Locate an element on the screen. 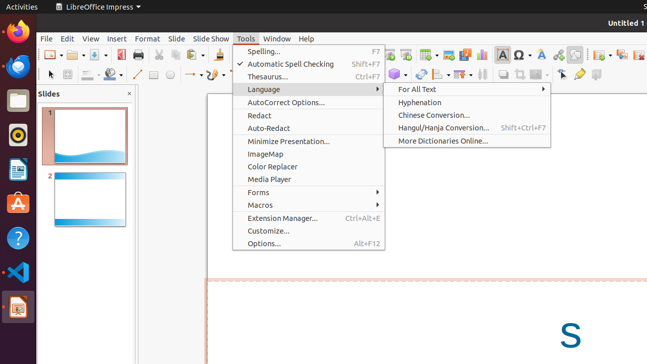  Auto-Redact is located at coordinates (309, 128).